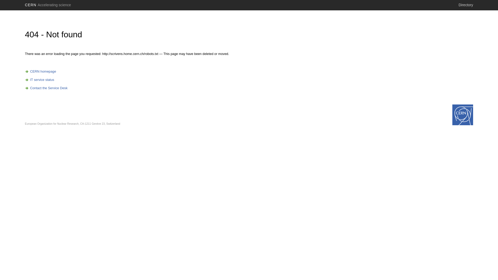 Image resolution: width=498 pixels, height=280 pixels. What do you see at coordinates (463, 115) in the screenshot?
I see `home.cern` at bounding box center [463, 115].